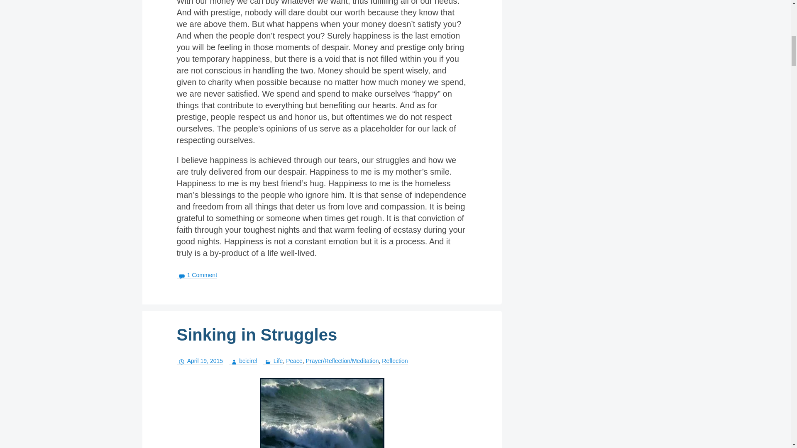 This screenshot has width=797, height=448. Describe the element at coordinates (273, 361) in the screenshot. I see `Life` at that location.